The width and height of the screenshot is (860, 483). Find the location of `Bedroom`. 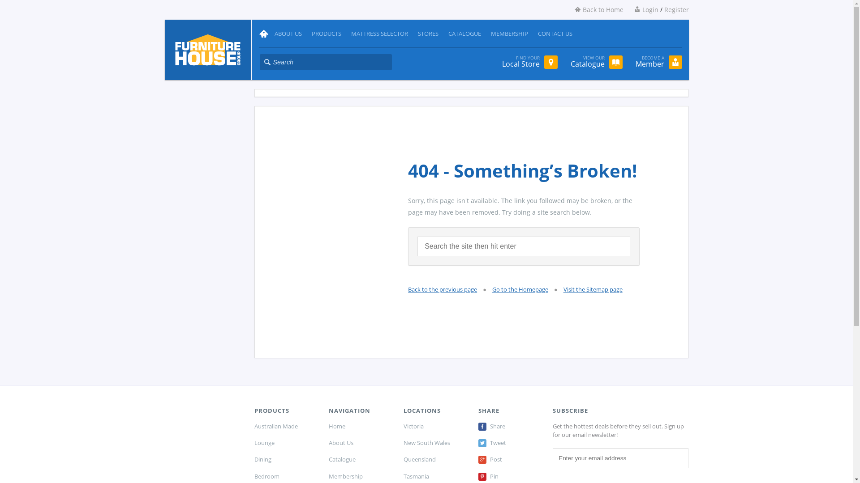

Bedroom is located at coordinates (285, 477).